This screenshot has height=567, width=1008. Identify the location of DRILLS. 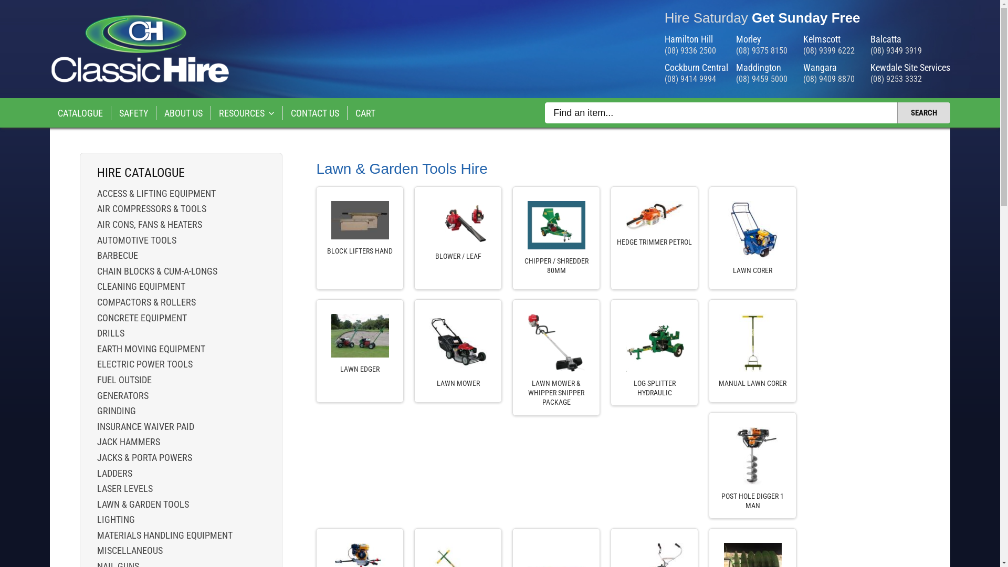
(181, 333).